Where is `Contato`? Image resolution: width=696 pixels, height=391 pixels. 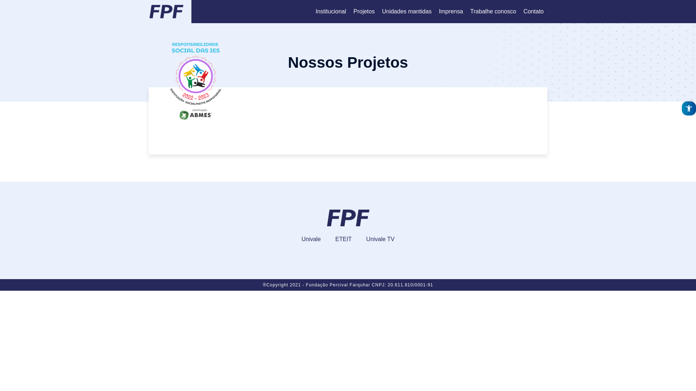 Contato is located at coordinates (534, 12).